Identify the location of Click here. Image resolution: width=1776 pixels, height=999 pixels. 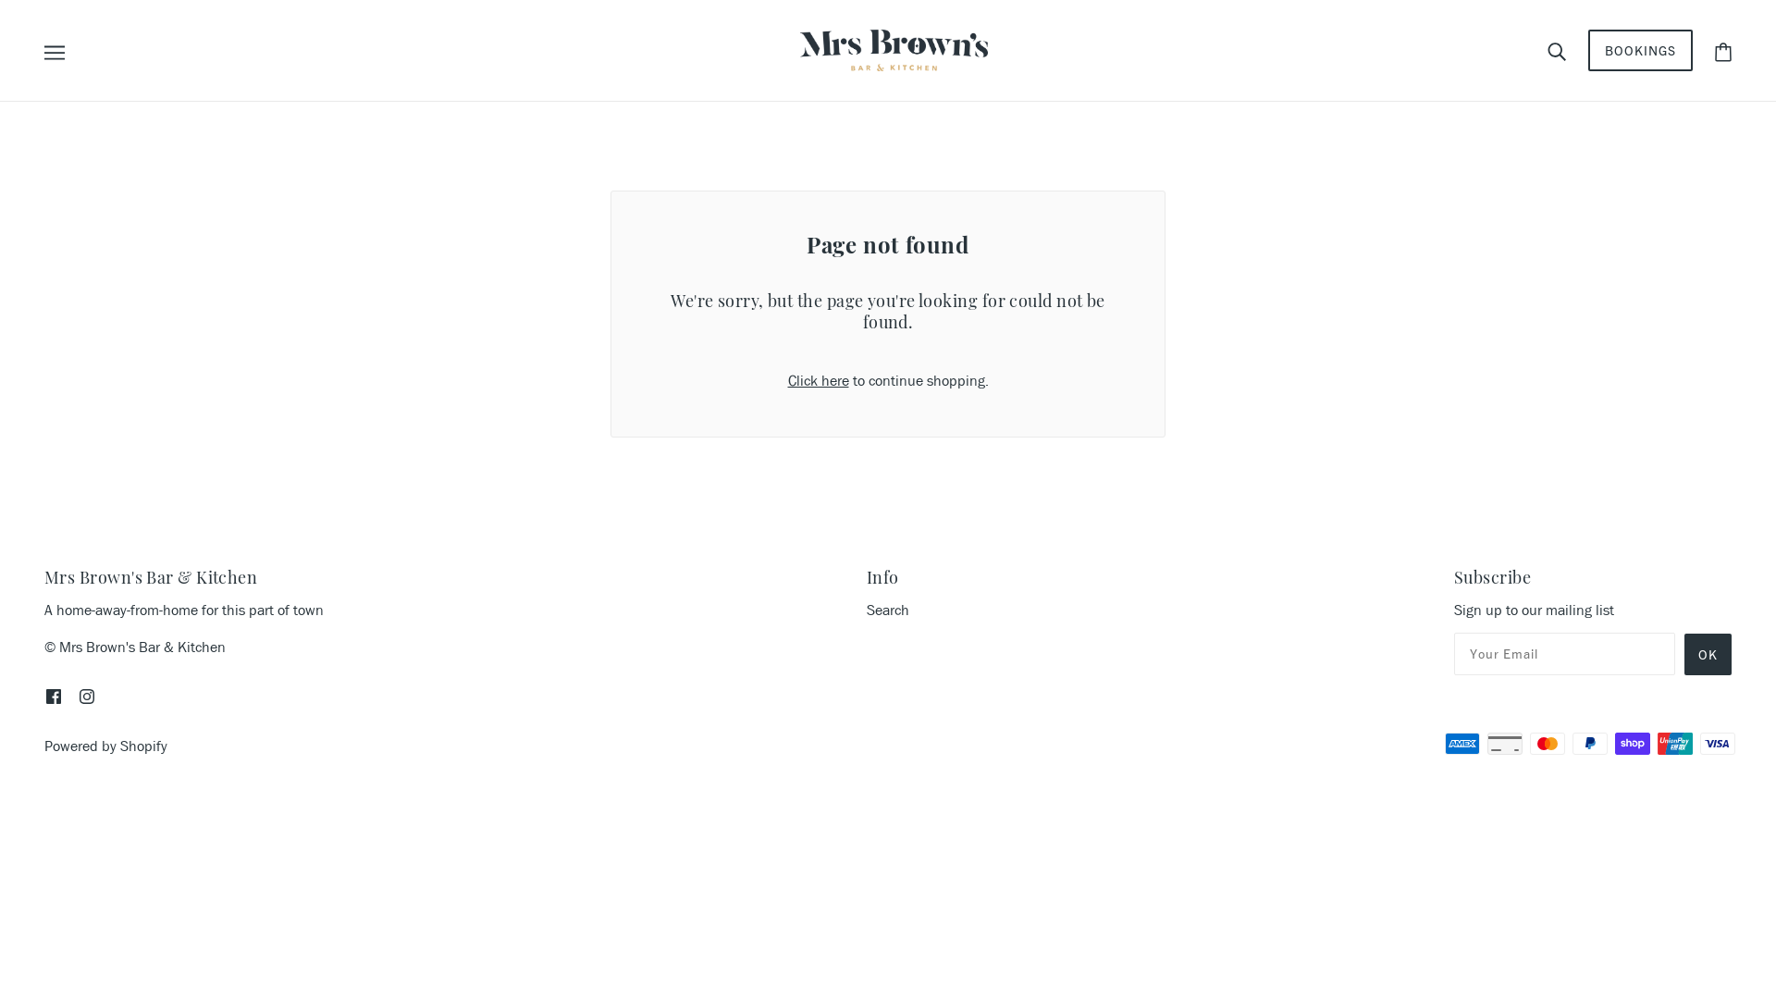
(819, 381).